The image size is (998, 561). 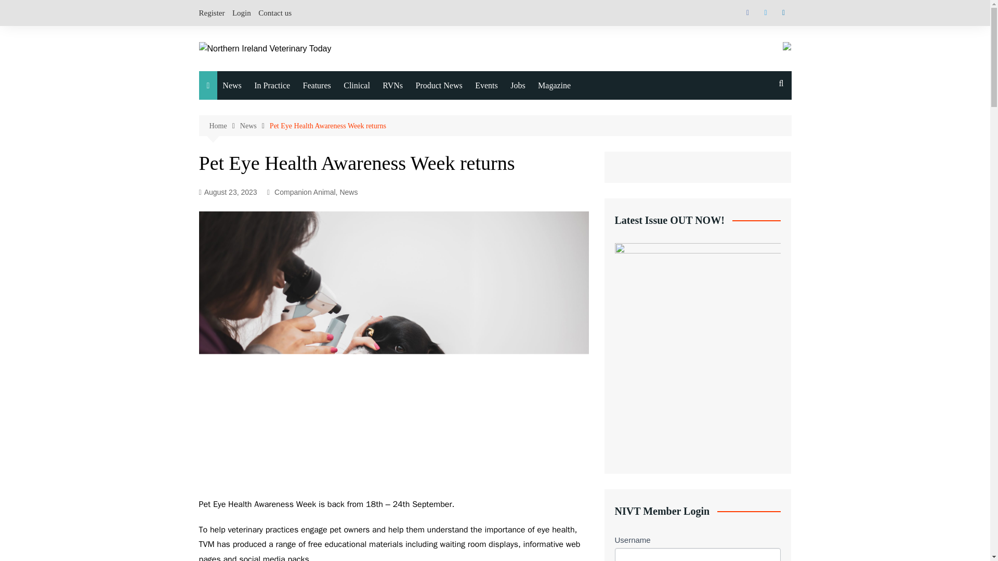 I want to click on Equine, so click(x=274, y=132).